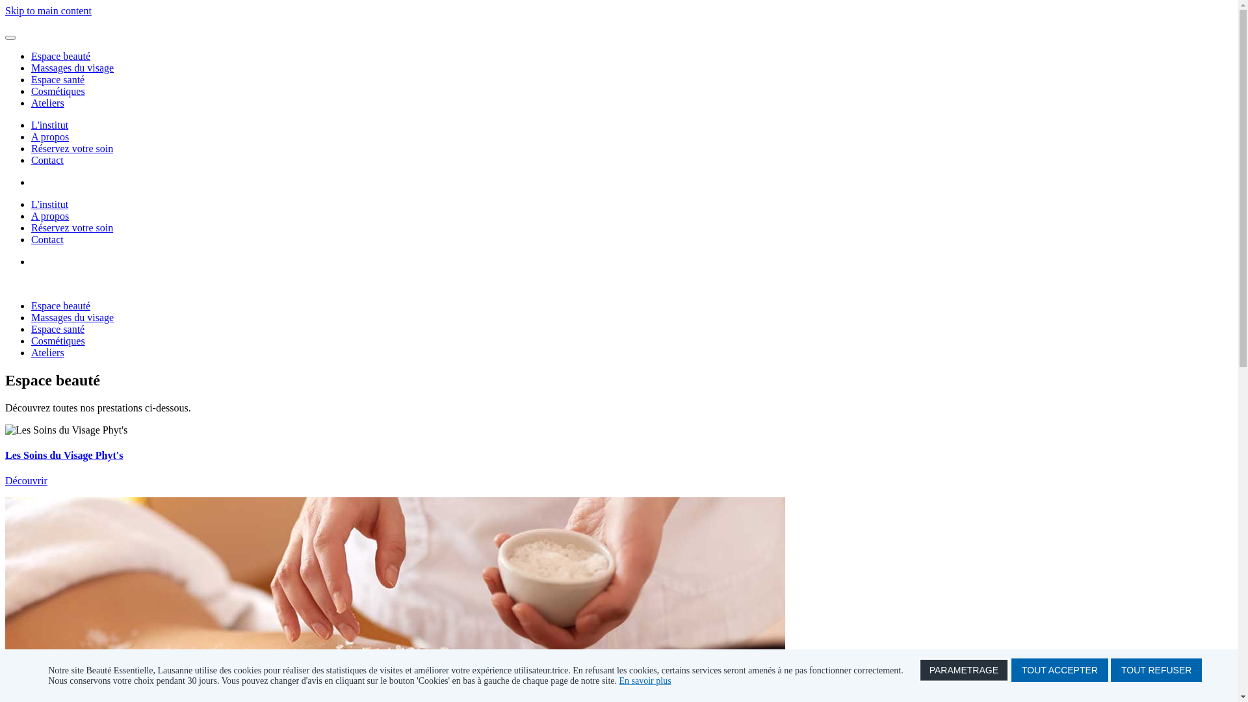 The image size is (1248, 702). What do you see at coordinates (49, 204) in the screenshot?
I see `L'institut` at bounding box center [49, 204].